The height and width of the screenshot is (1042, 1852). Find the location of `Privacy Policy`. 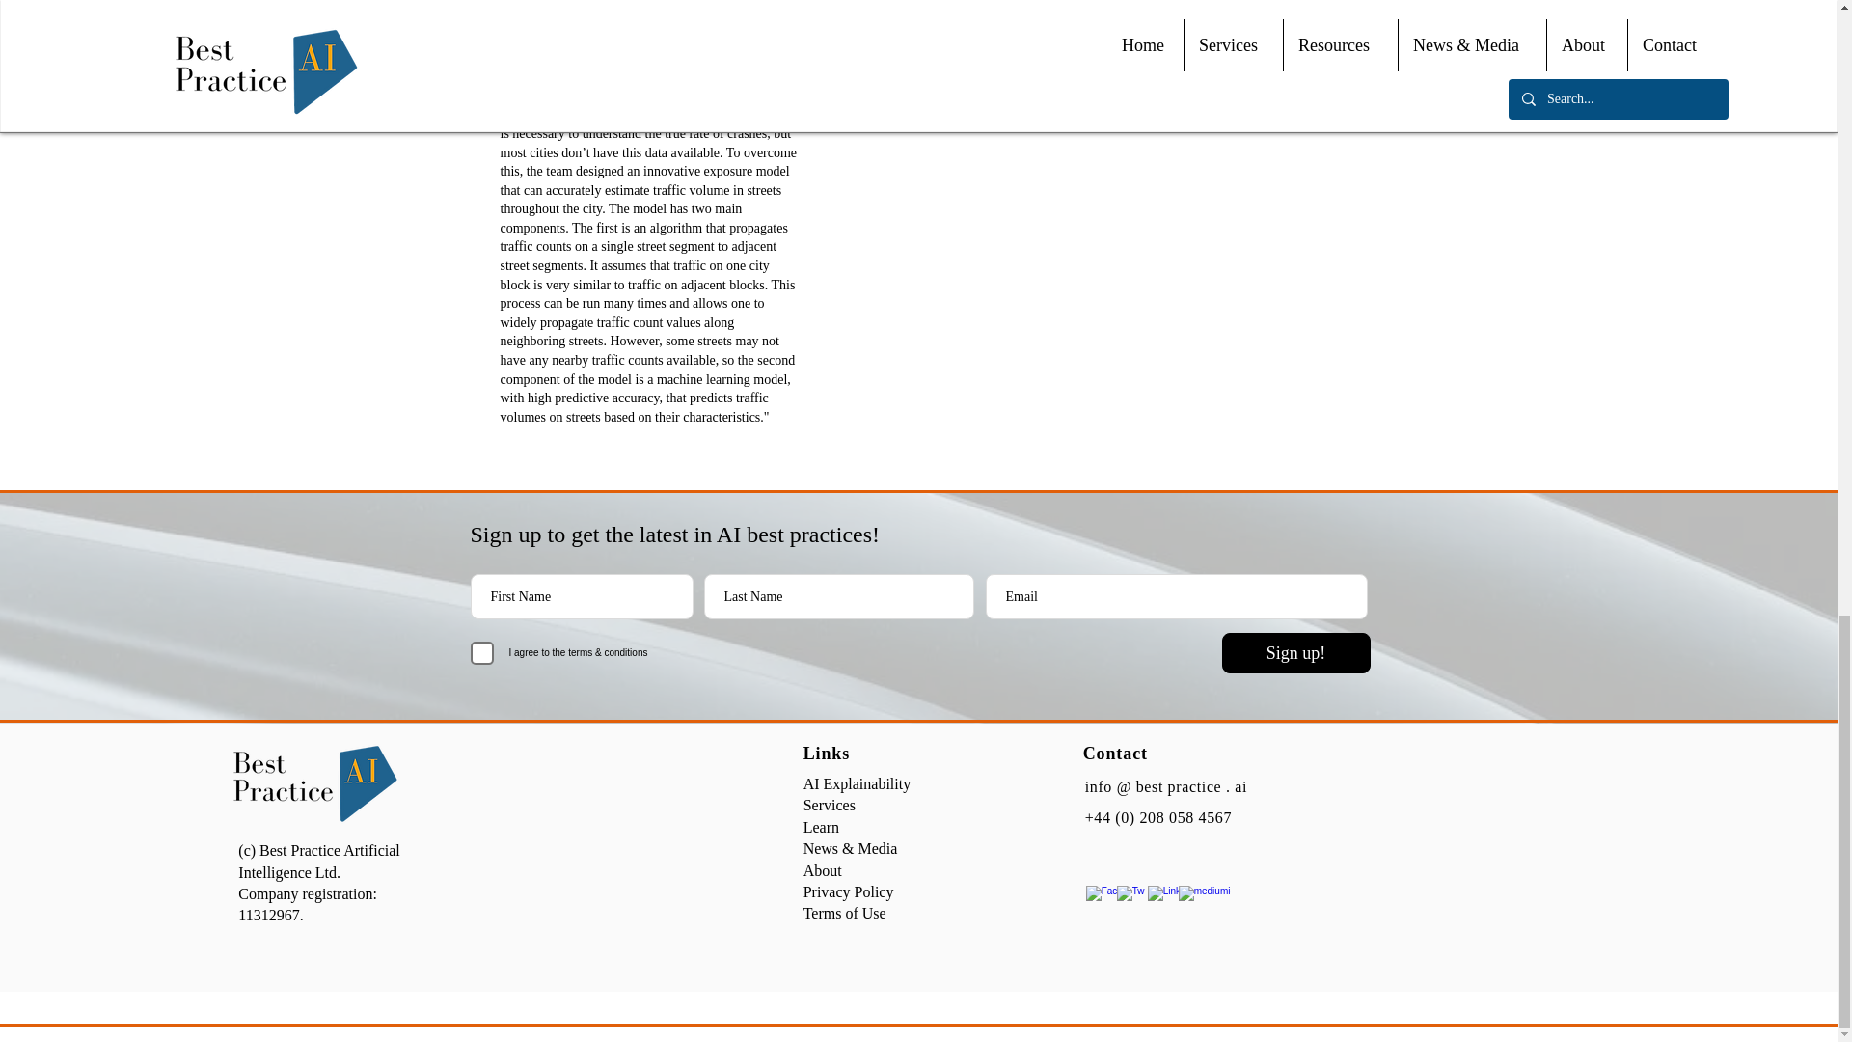

Privacy Policy is located at coordinates (849, 891).